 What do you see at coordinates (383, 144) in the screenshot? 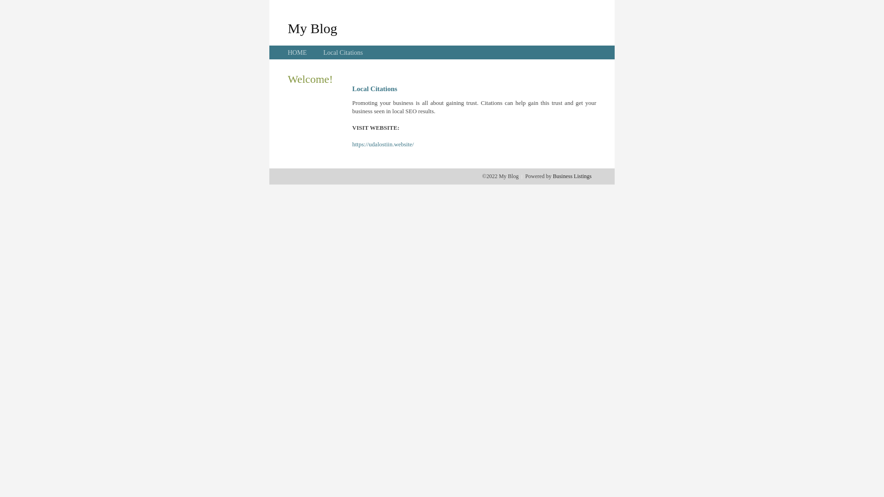
I see `https://udalostiin.website/` at bounding box center [383, 144].